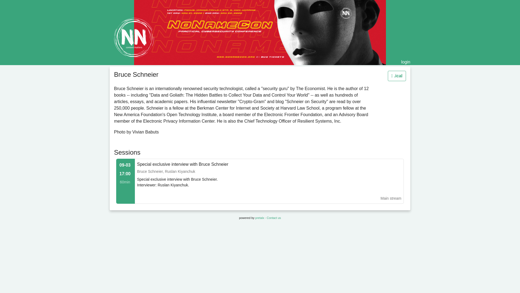  I want to click on .ical, so click(397, 76).